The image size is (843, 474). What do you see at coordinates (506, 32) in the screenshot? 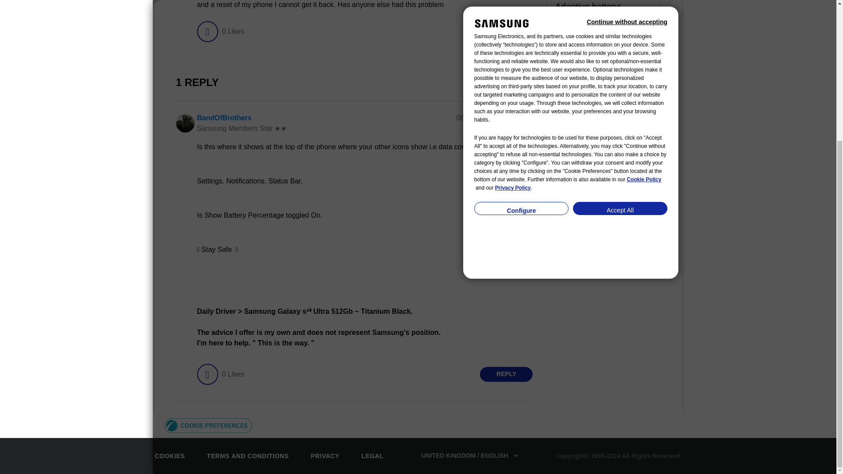
I see `REPLY` at bounding box center [506, 32].